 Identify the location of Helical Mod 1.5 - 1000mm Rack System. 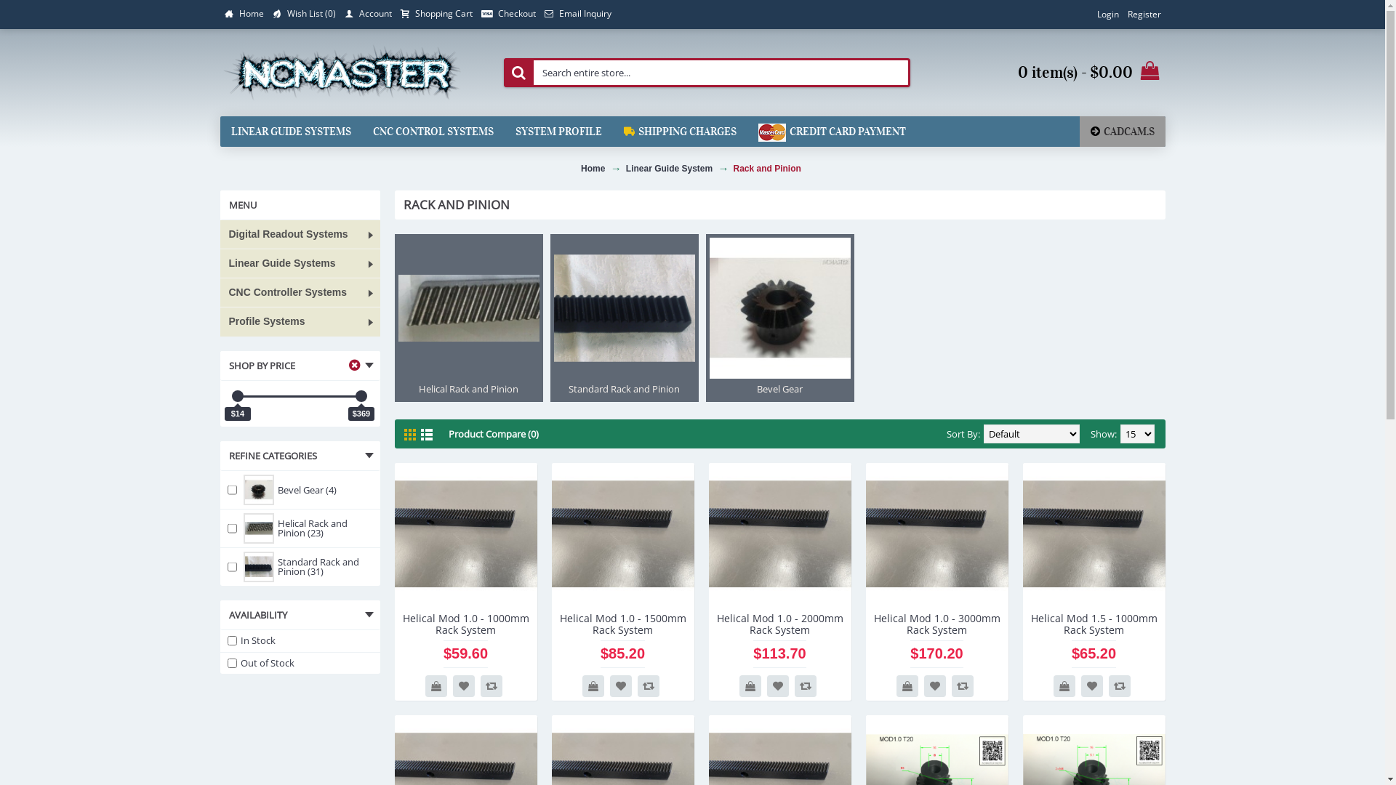
(1094, 534).